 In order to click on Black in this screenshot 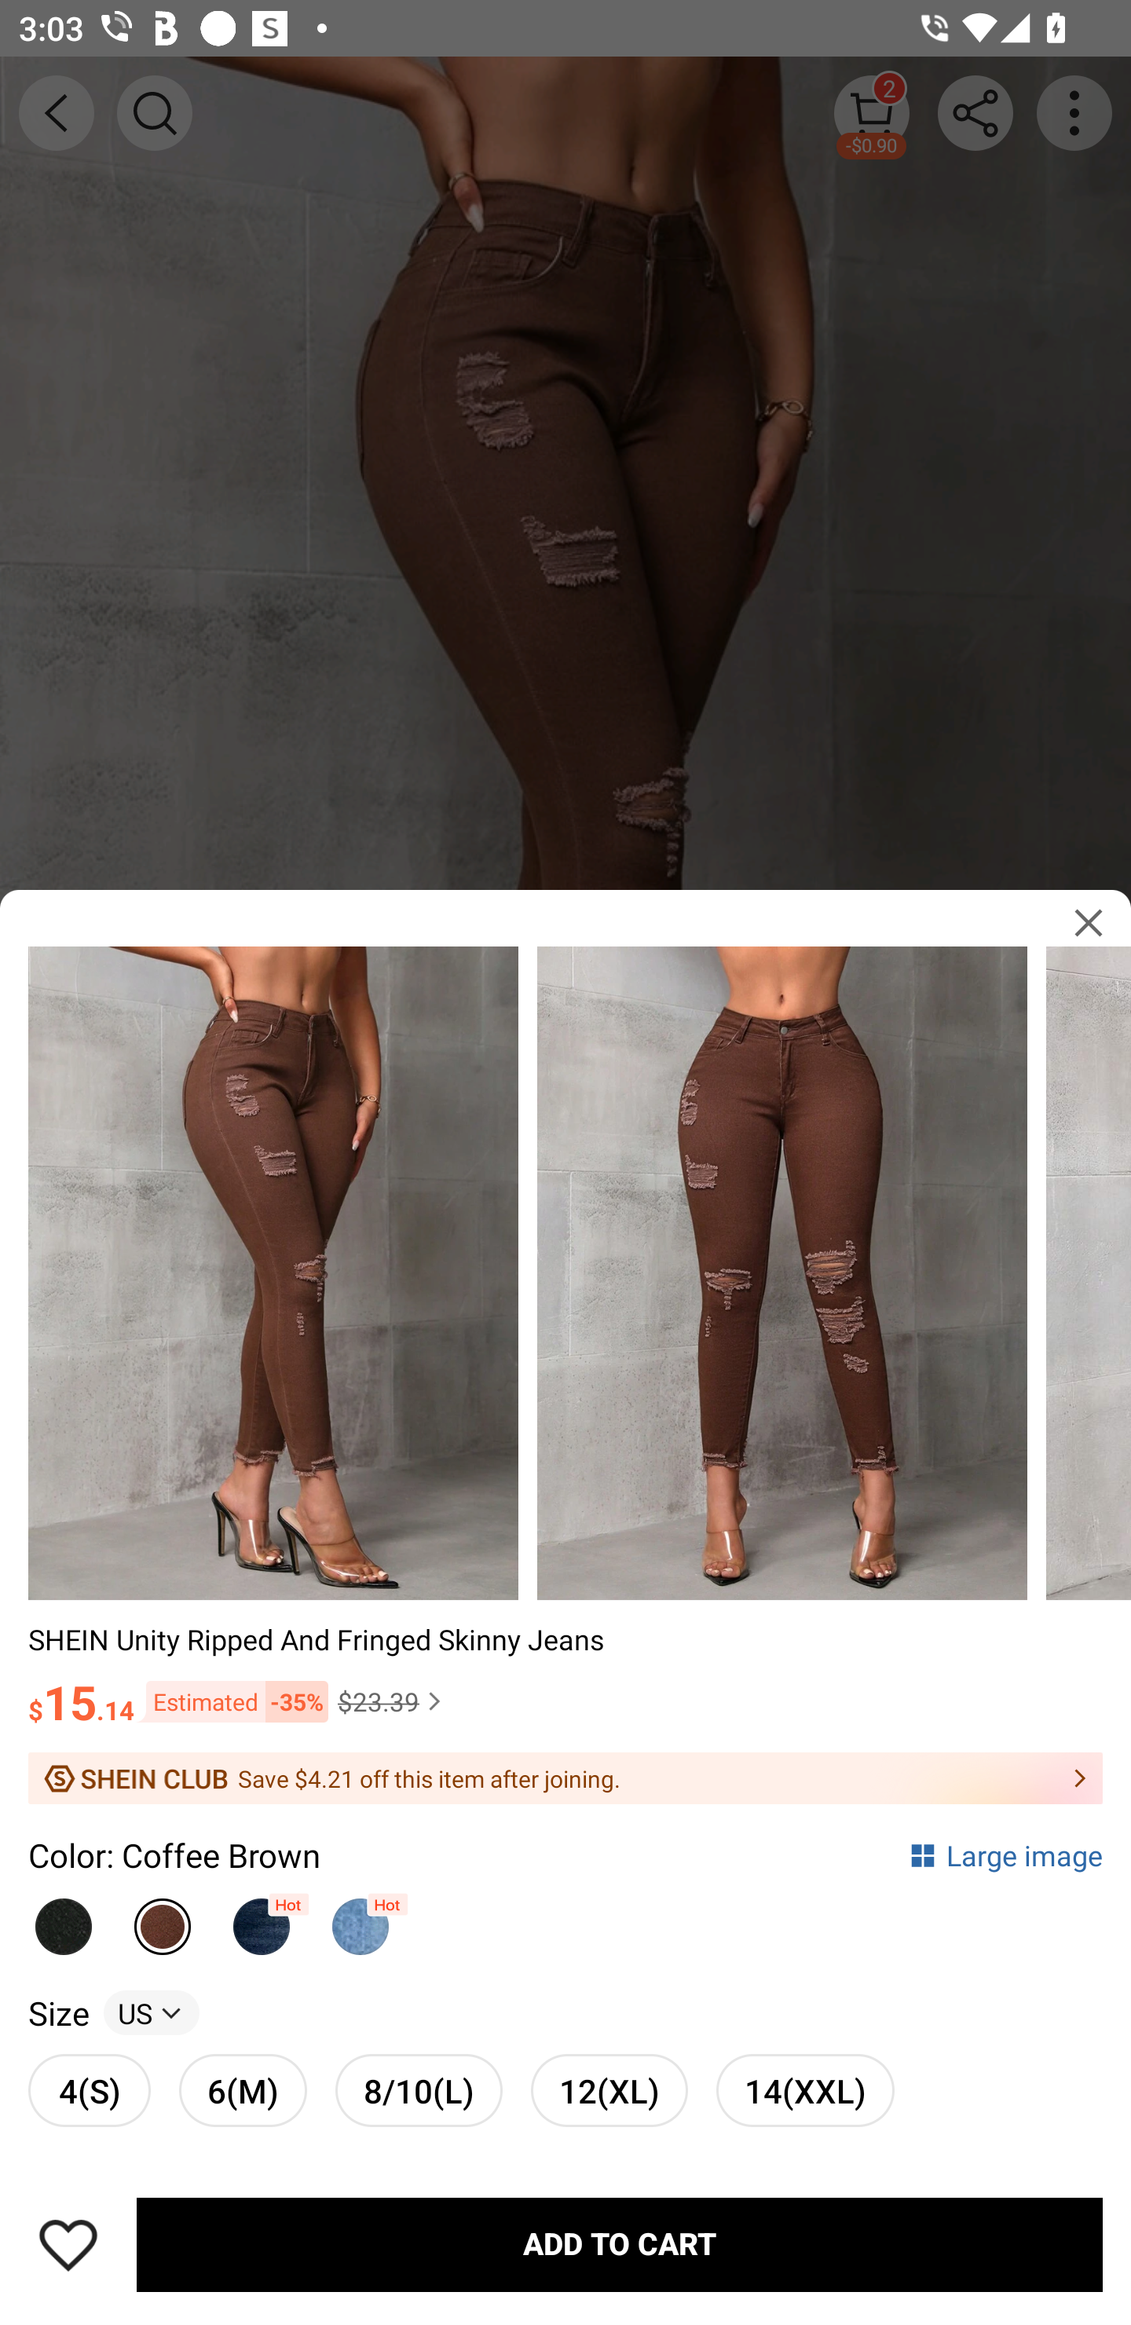, I will do `click(63, 1919)`.